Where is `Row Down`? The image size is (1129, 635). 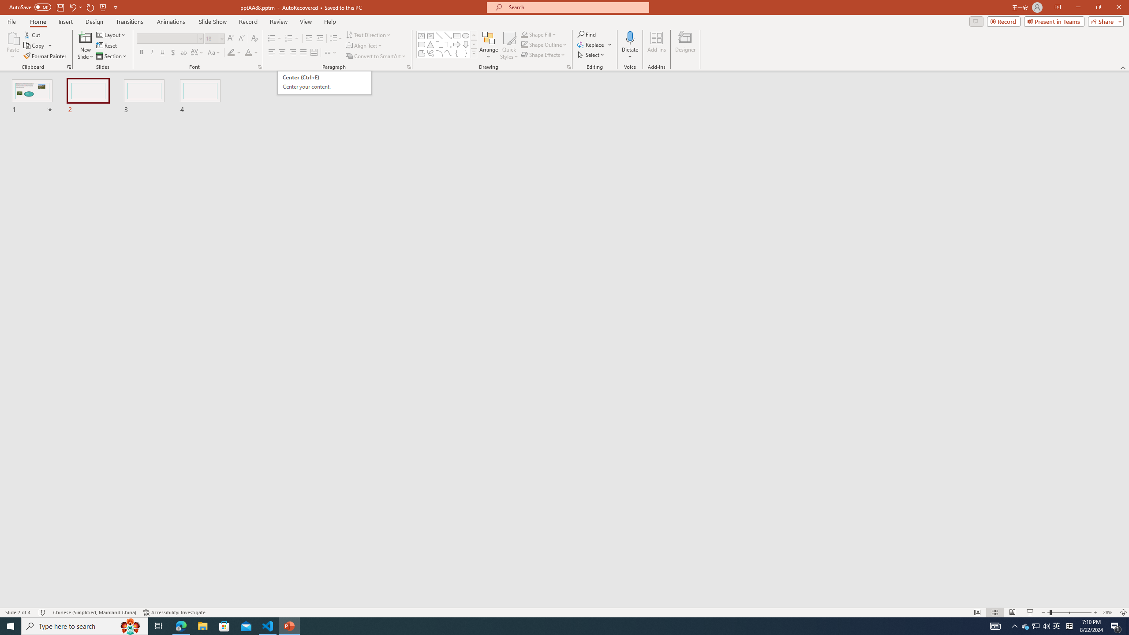 Row Down is located at coordinates (474, 44).